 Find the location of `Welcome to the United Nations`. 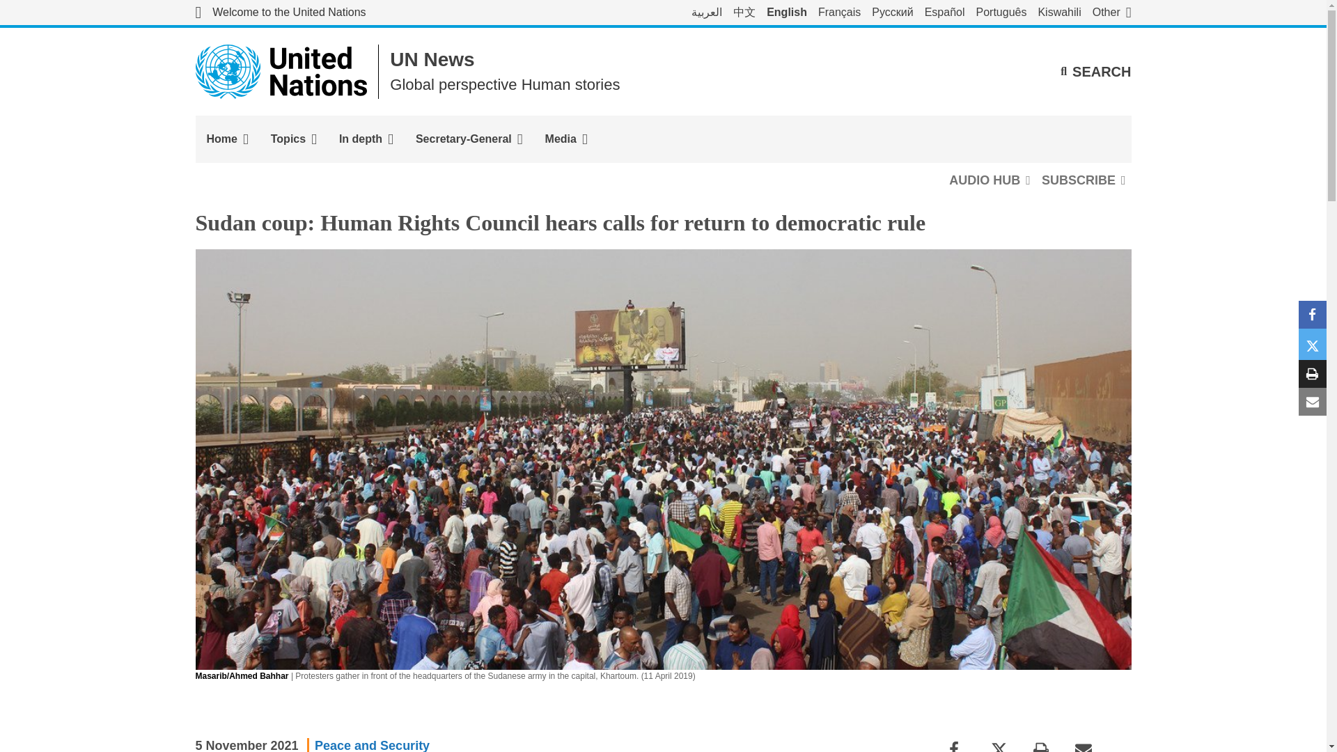

Welcome to the United Nations is located at coordinates (280, 13).